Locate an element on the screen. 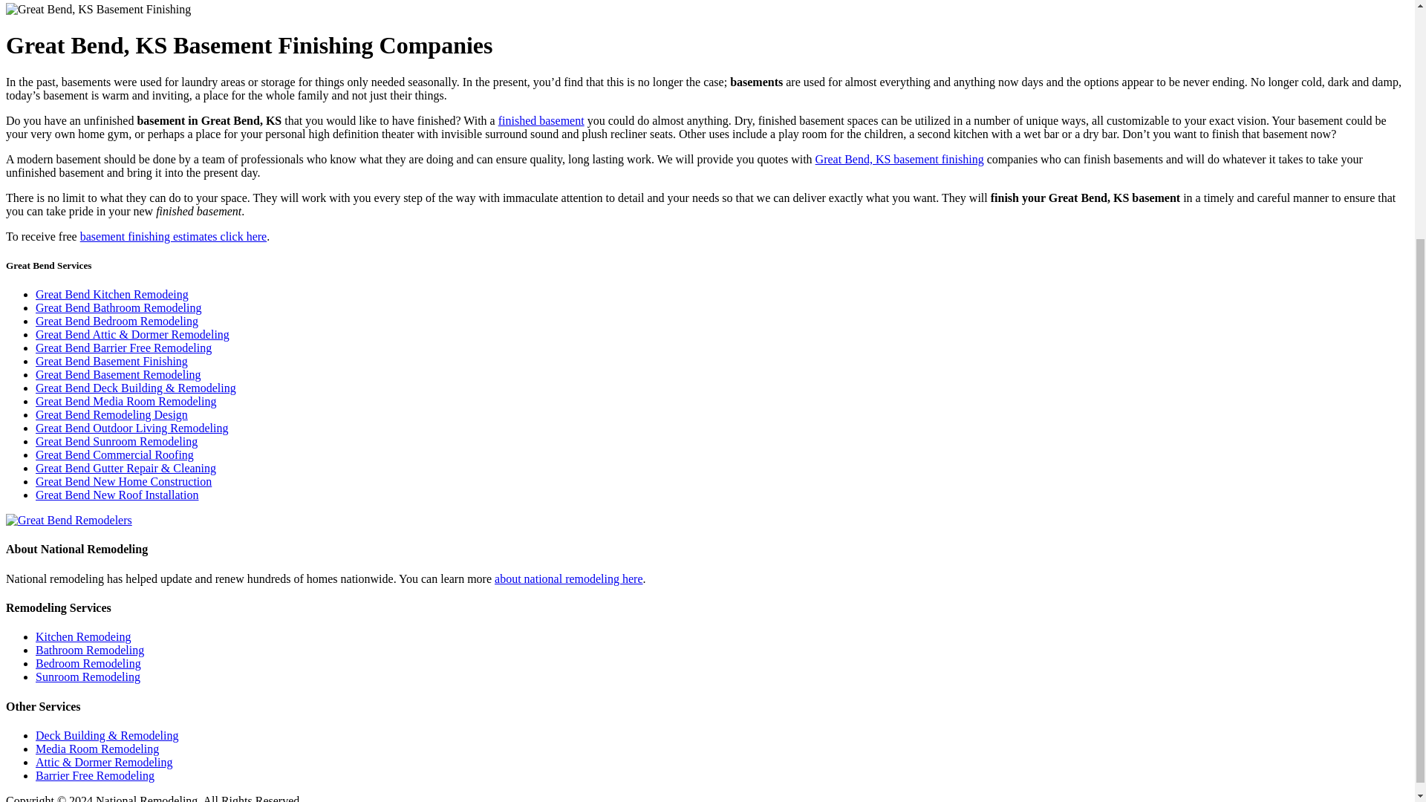  Great Bend Basement Finishing is located at coordinates (111, 361).